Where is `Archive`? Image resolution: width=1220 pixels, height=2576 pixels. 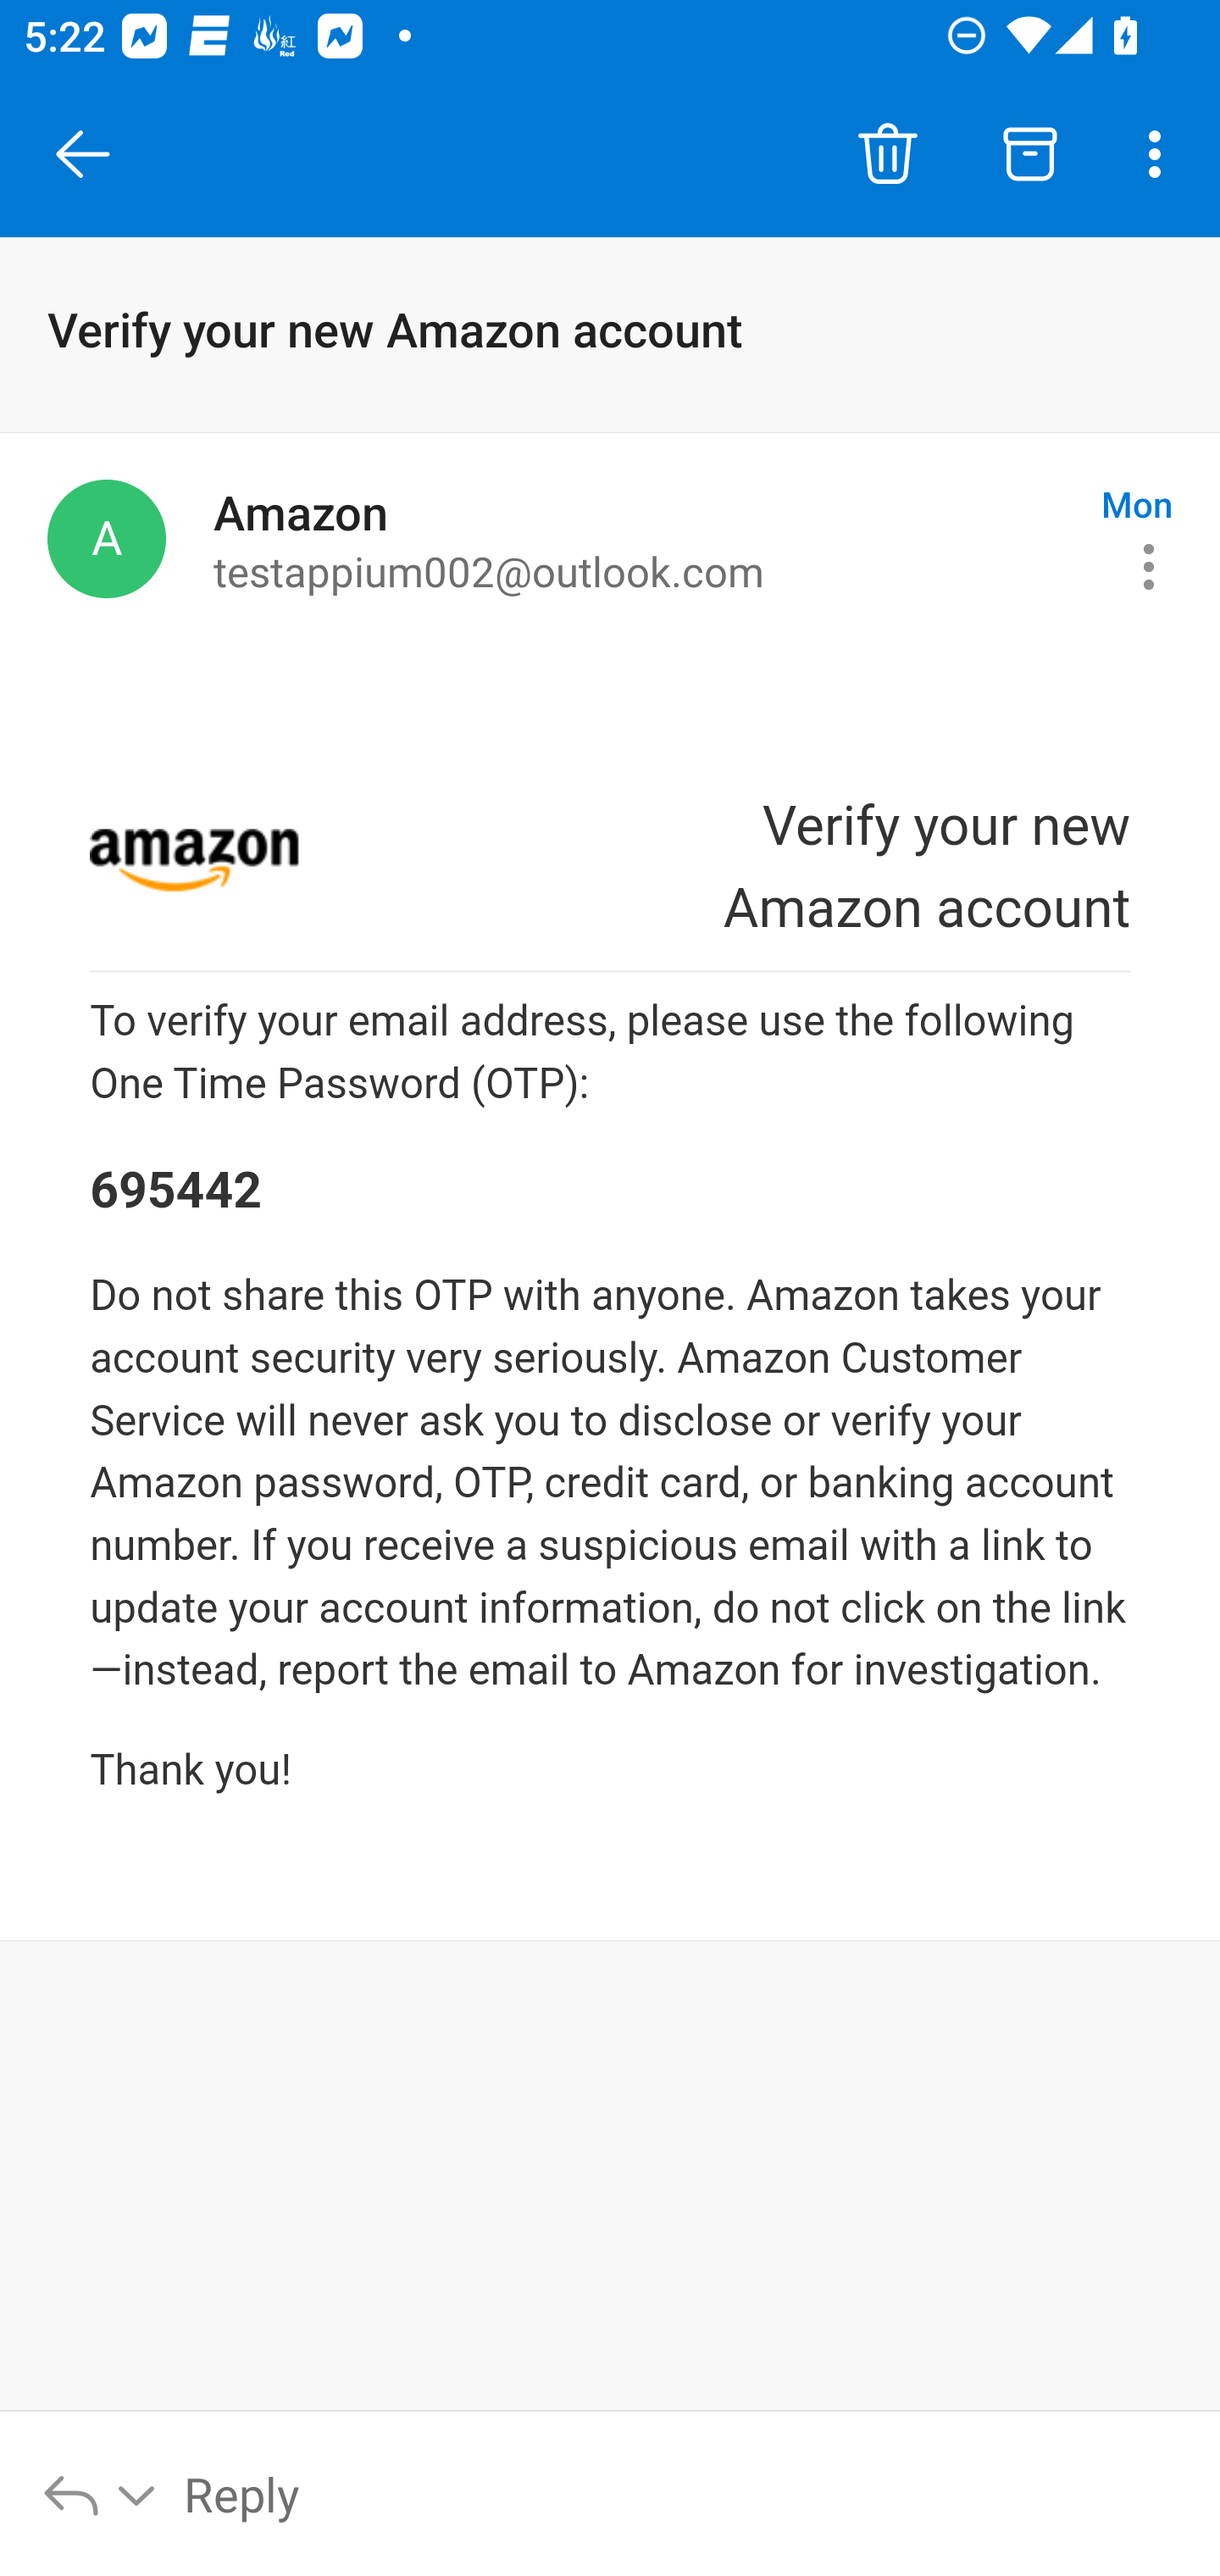
Archive is located at coordinates (1030, 154).